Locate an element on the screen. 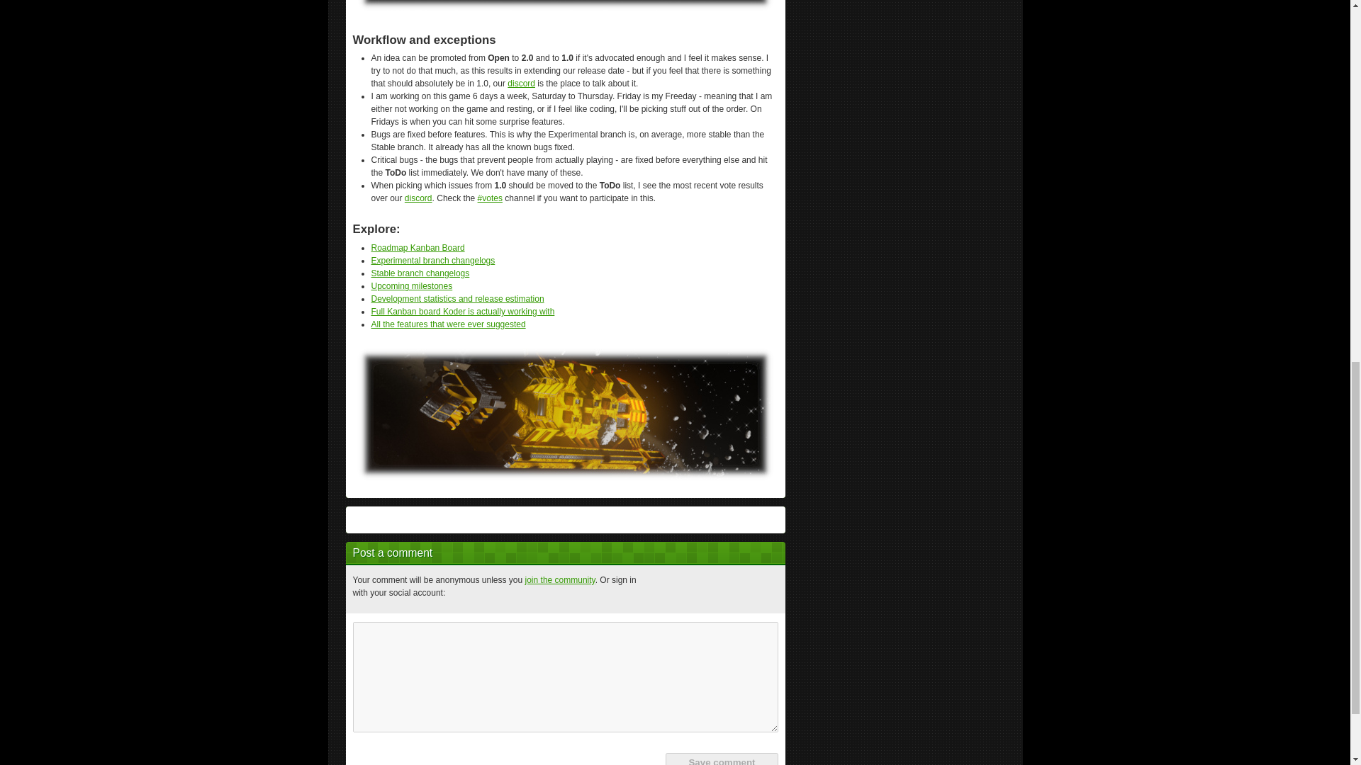 This screenshot has height=765, width=1361. Click to connect via Google is located at coordinates (729, 589).